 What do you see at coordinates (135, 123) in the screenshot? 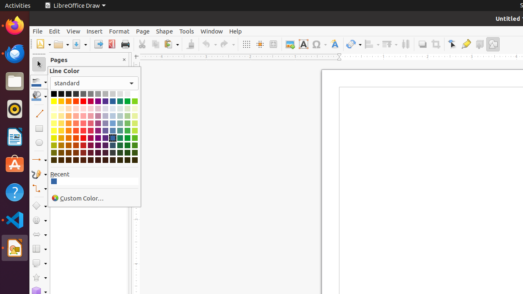
I see `Light Lime 2` at bounding box center [135, 123].